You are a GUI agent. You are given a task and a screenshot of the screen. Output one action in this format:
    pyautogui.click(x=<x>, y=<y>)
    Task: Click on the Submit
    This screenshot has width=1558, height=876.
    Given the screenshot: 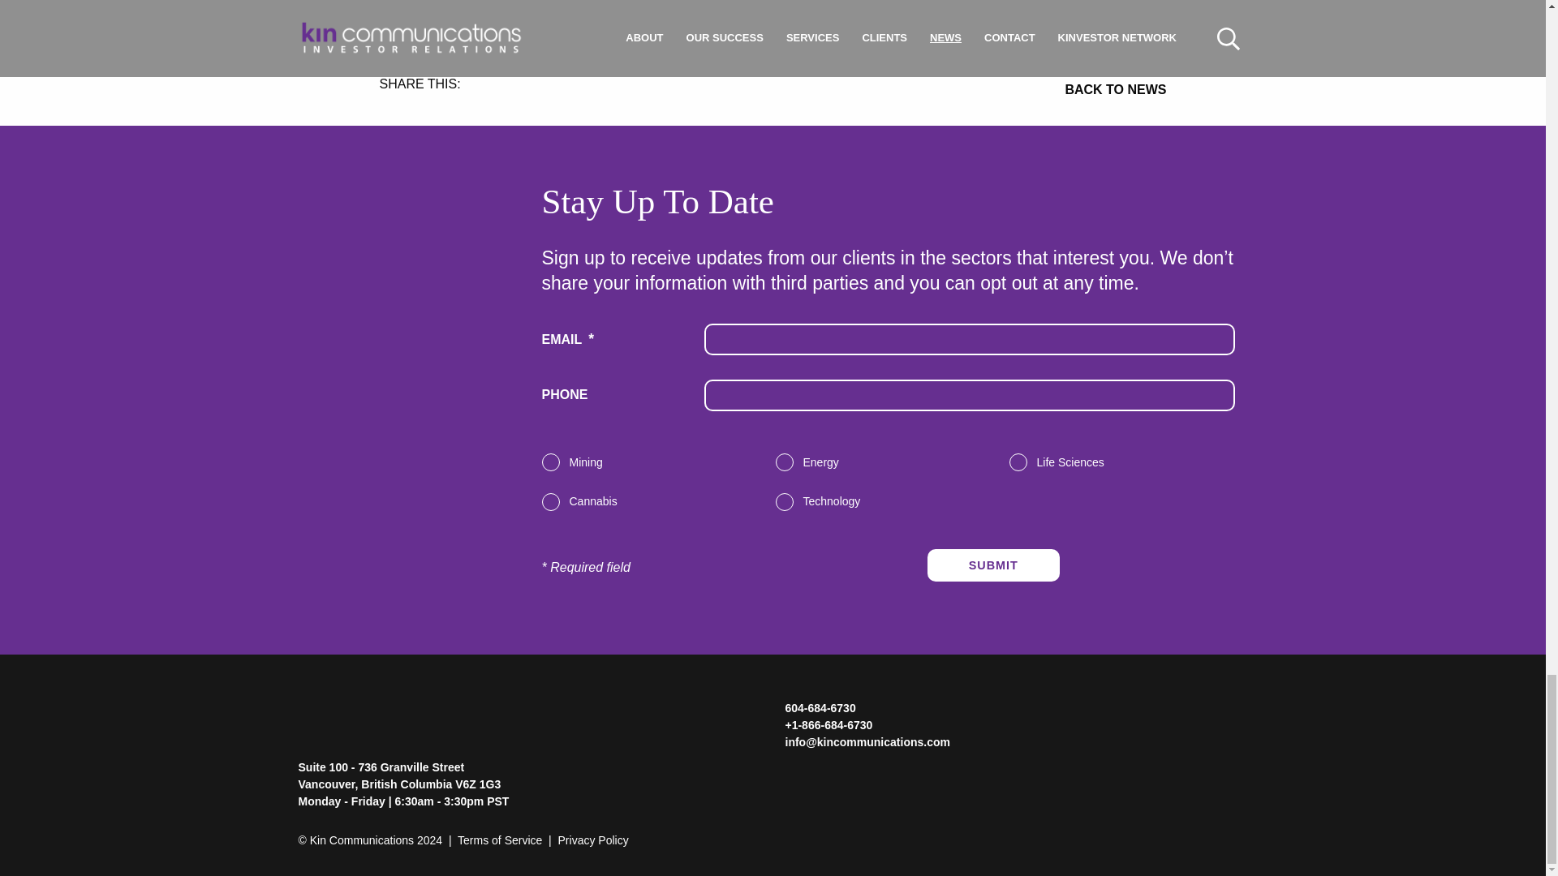 What is the action you would take?
    pyautogui.click(x=993, y=566)
    